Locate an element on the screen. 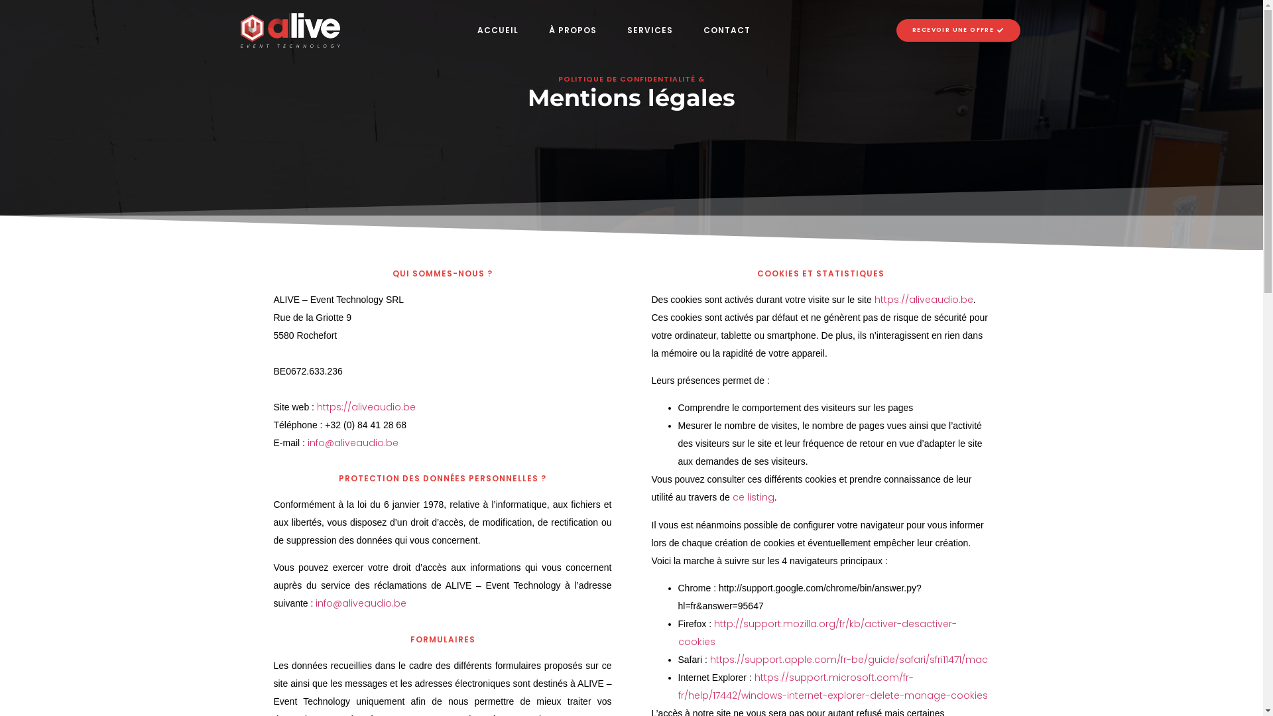 The width and height of the screenshot is (1273, 716). CONTACT is located at coordinates (727, 30).